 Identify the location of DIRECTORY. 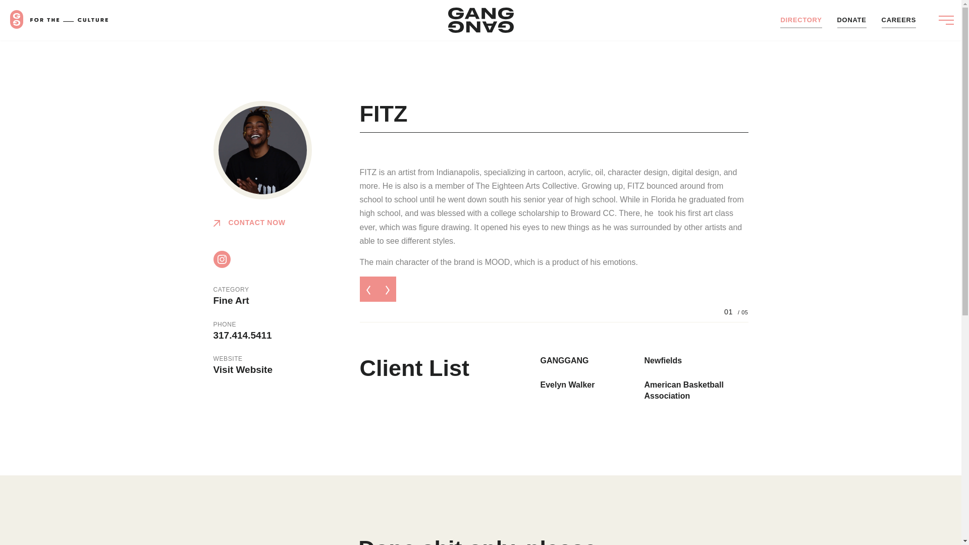
(800, 20).